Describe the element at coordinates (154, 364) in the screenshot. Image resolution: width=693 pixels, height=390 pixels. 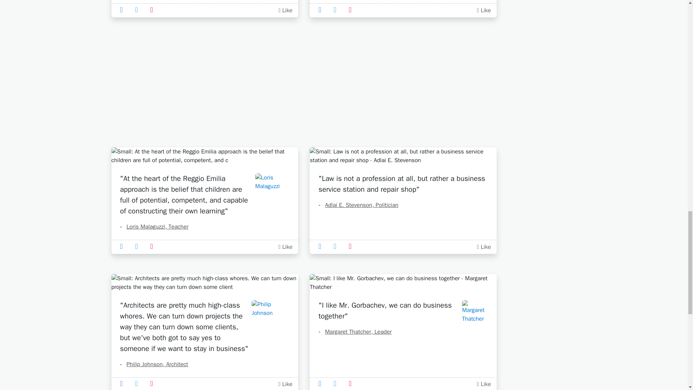
I see `Philip Johnson, Architect` at that location.